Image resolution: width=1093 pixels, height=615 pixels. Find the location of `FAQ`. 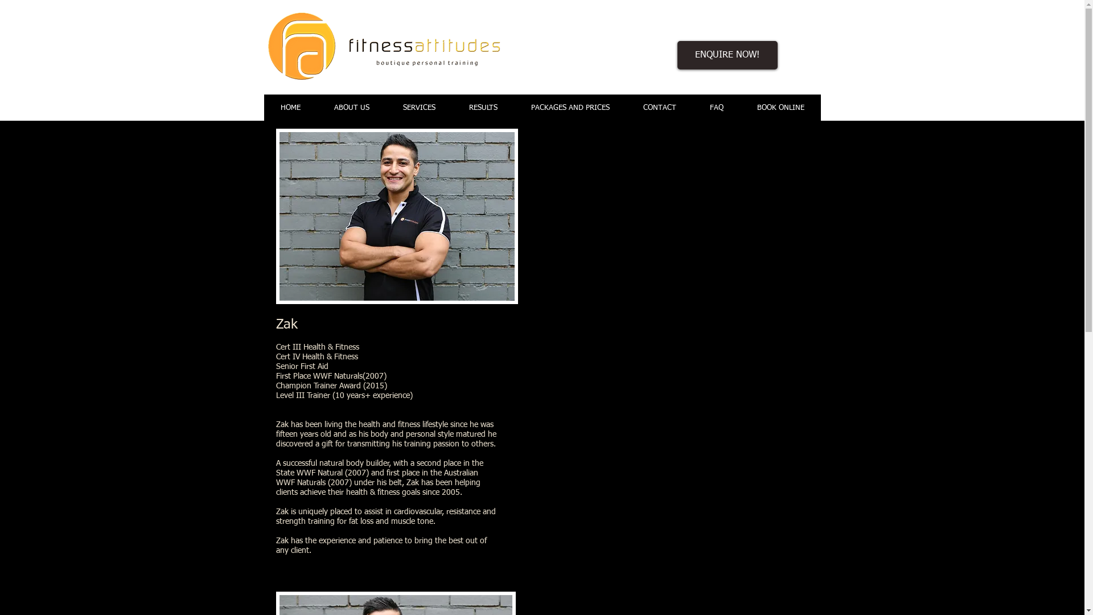

FAQ is located at coordinates (716, 108).